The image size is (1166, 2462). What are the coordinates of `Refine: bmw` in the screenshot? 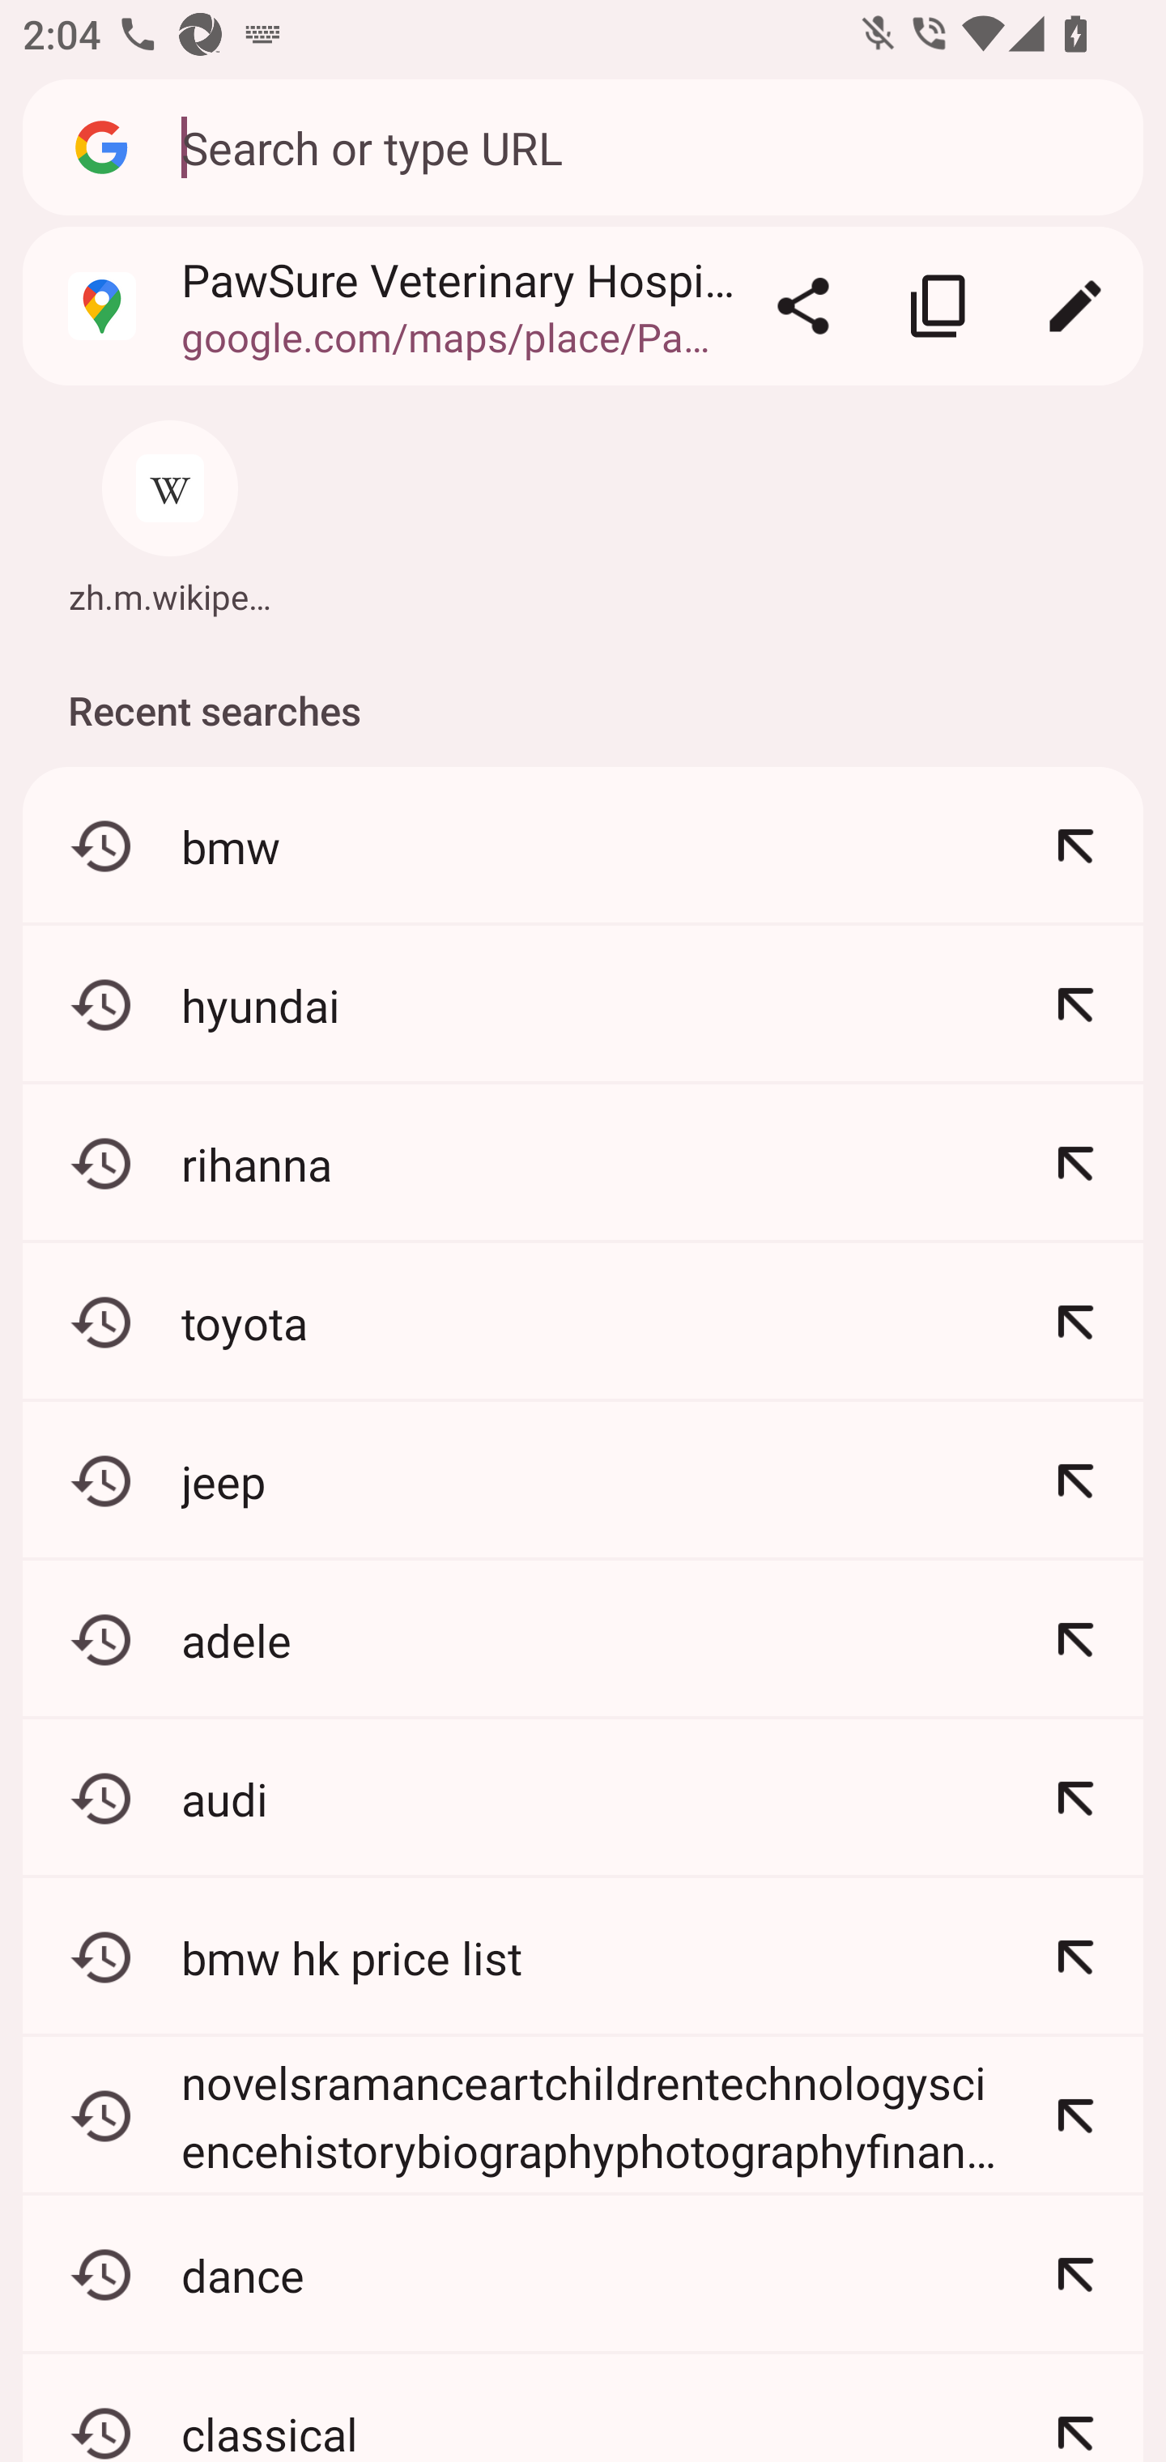 It's located at (1075, 847).